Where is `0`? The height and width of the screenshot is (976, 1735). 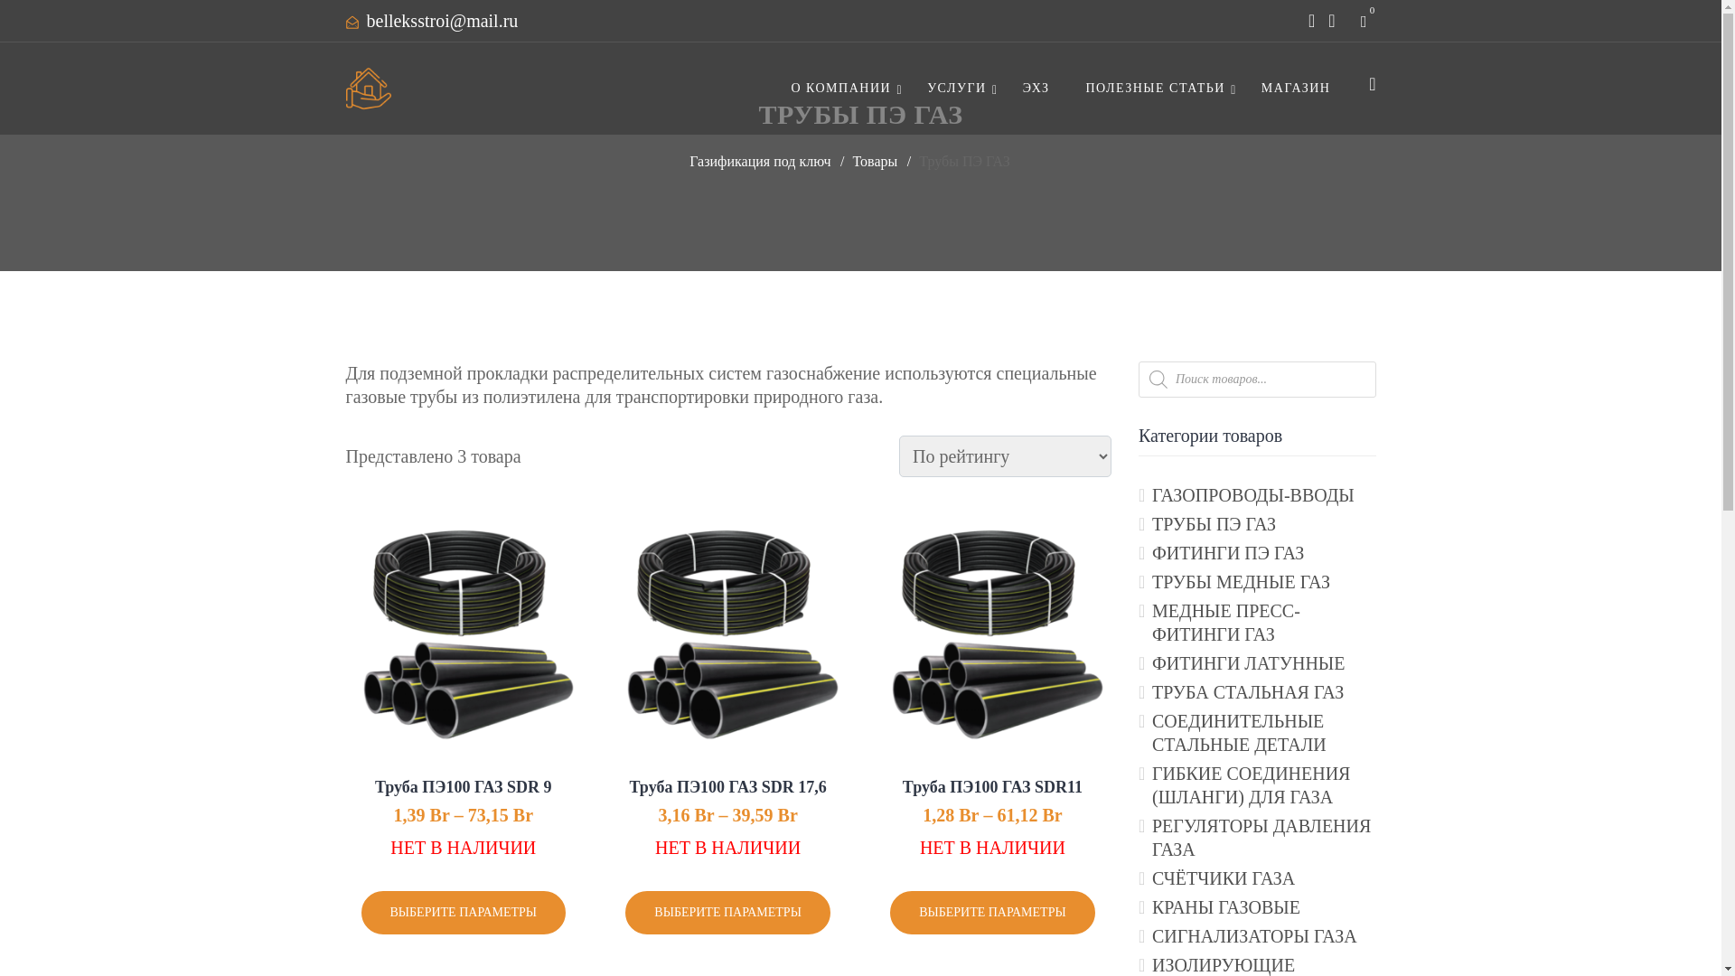
0 is located at coordinates (1365, 21).